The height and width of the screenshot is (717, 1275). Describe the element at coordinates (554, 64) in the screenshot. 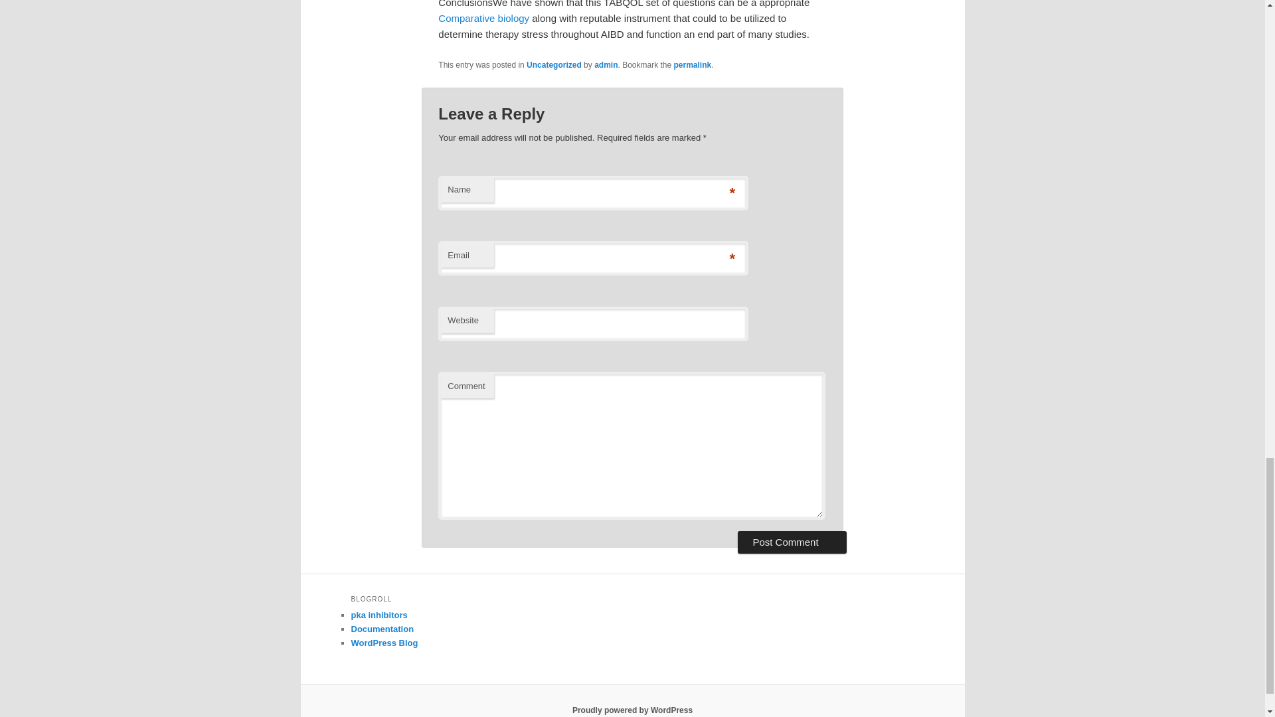

I see `Uncategorized` at that location.